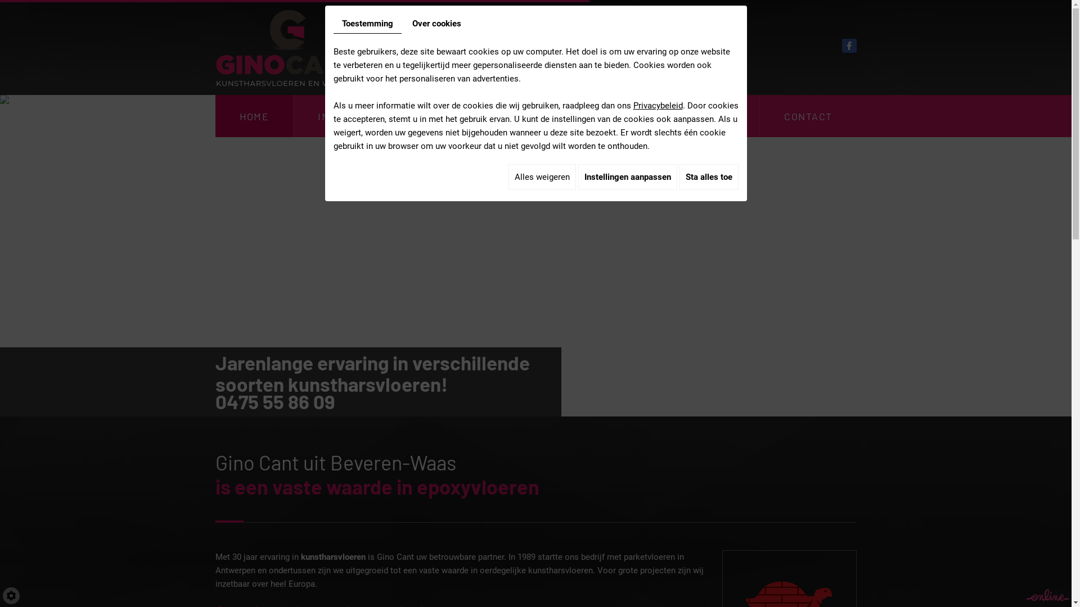  Describe the element at coordinates (628, 177) in the screenshot. I see `Instellingen aanpassen` at that location.